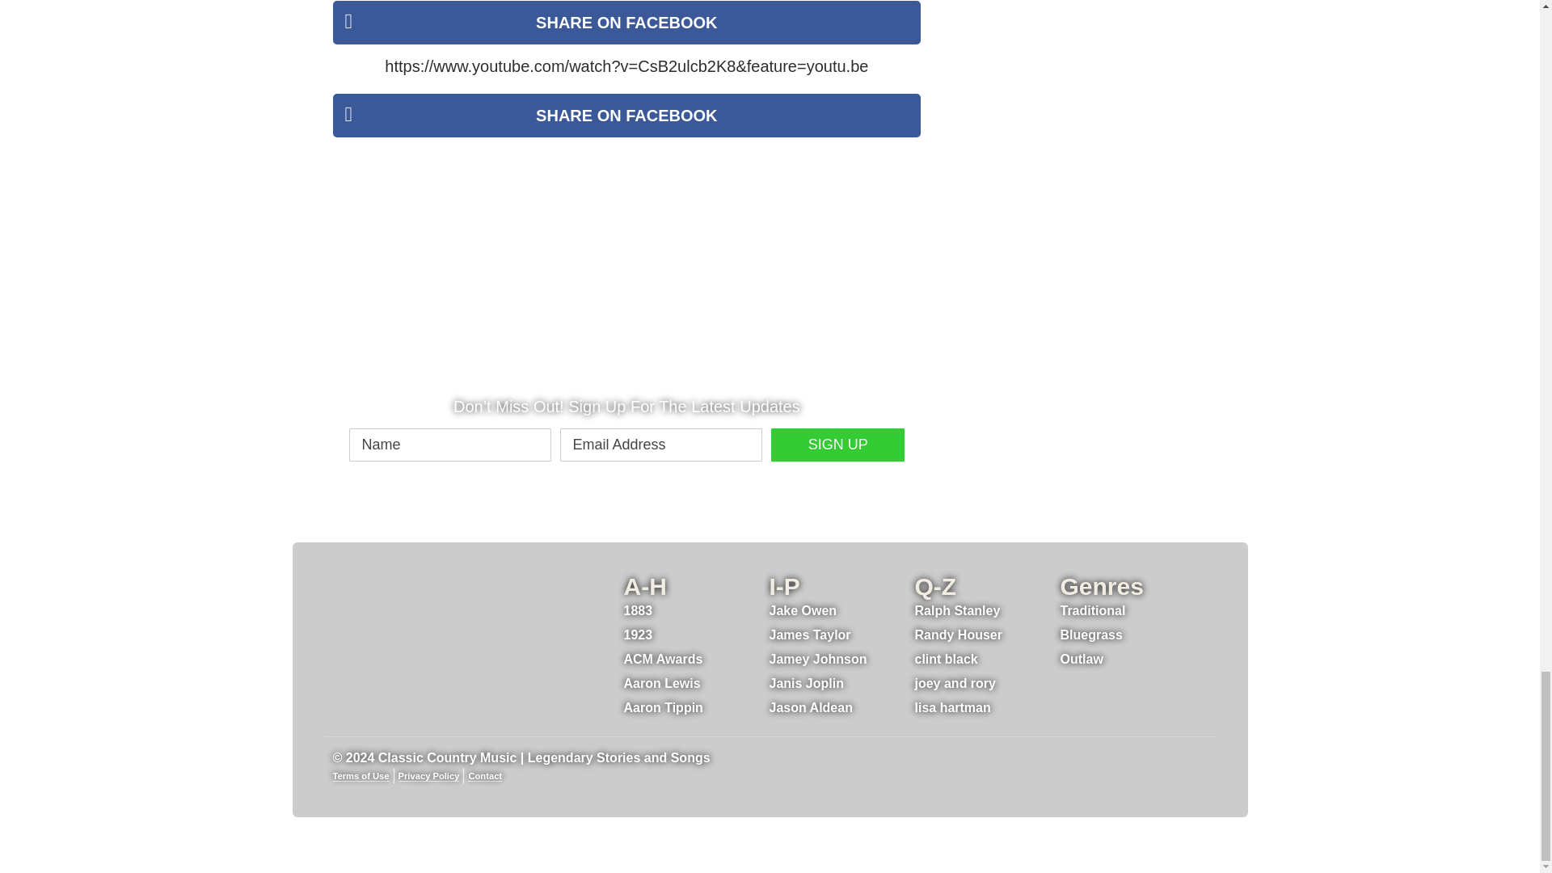  I want to click on Sign Up, so click(837, 445).